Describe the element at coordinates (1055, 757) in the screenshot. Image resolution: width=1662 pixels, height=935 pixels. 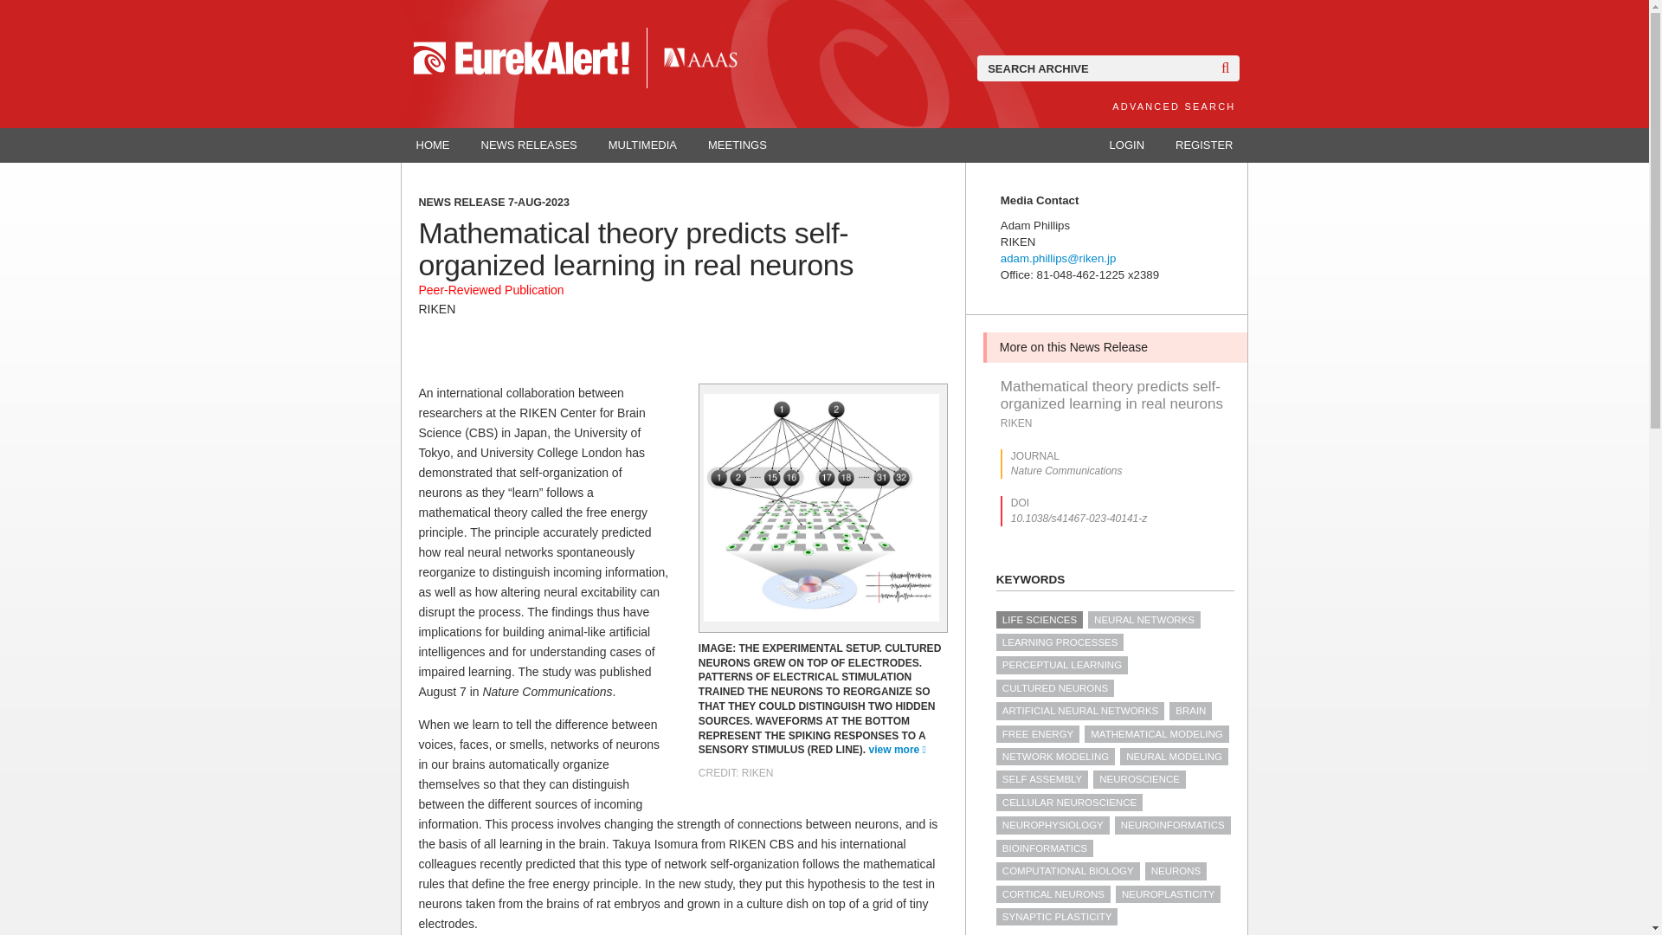
I see `NETWORK MODELING` at that location.